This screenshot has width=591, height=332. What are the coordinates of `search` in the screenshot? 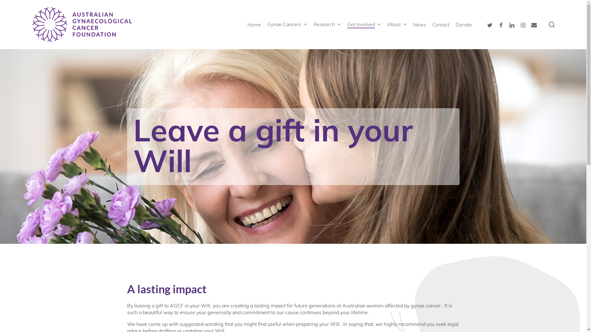 It's located at (552, 25).